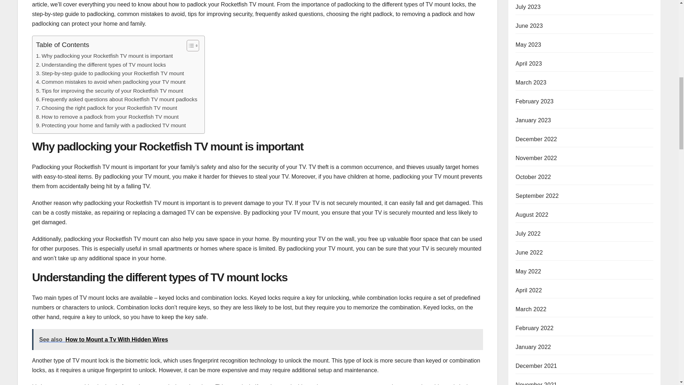 This screenshot has width=684, height=385. Describe the element at coordinates (110, 73) in the screenshot. I see `Step-by-step guide to padlocking your Rocketfish TV mount` at that location.